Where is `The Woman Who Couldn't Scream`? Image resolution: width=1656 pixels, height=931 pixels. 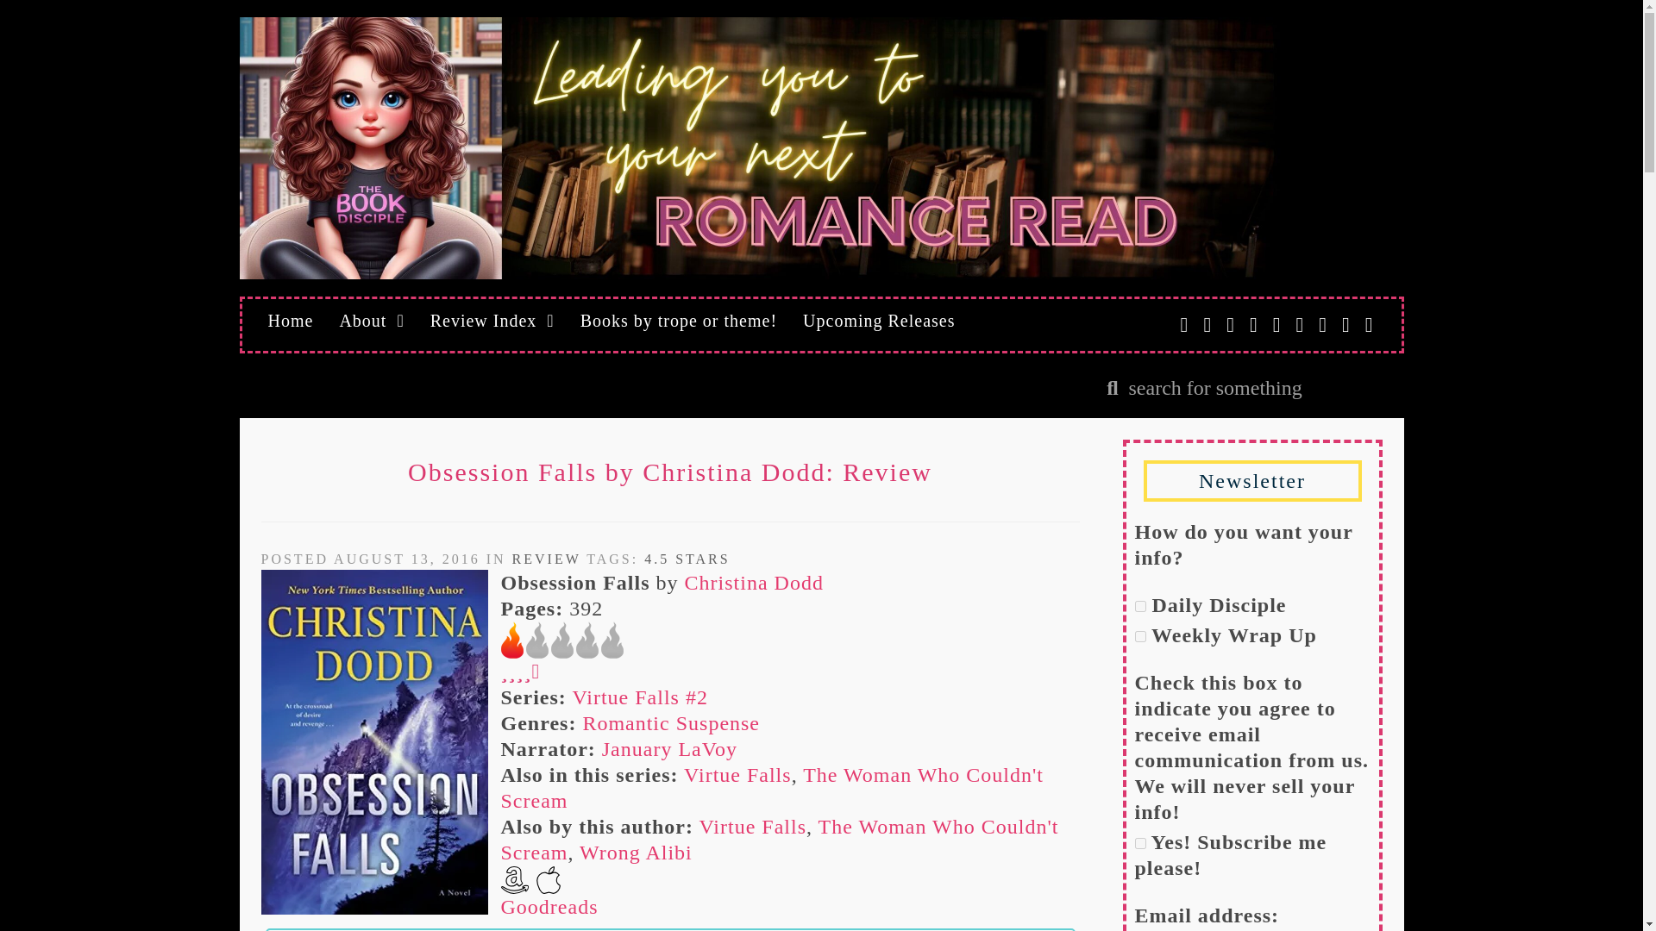 The Woman Who Couldn't Scream is located at coordinates (778, 840).